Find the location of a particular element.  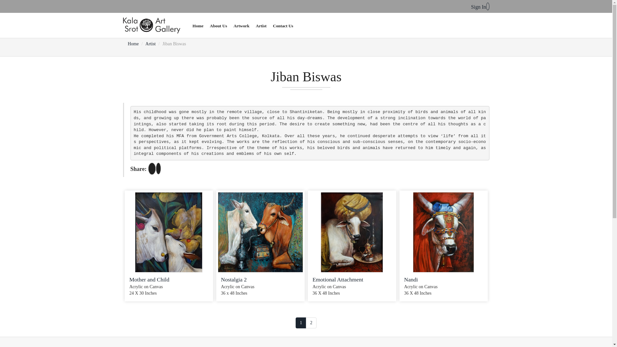

Home is located at coordinates (133, 44).